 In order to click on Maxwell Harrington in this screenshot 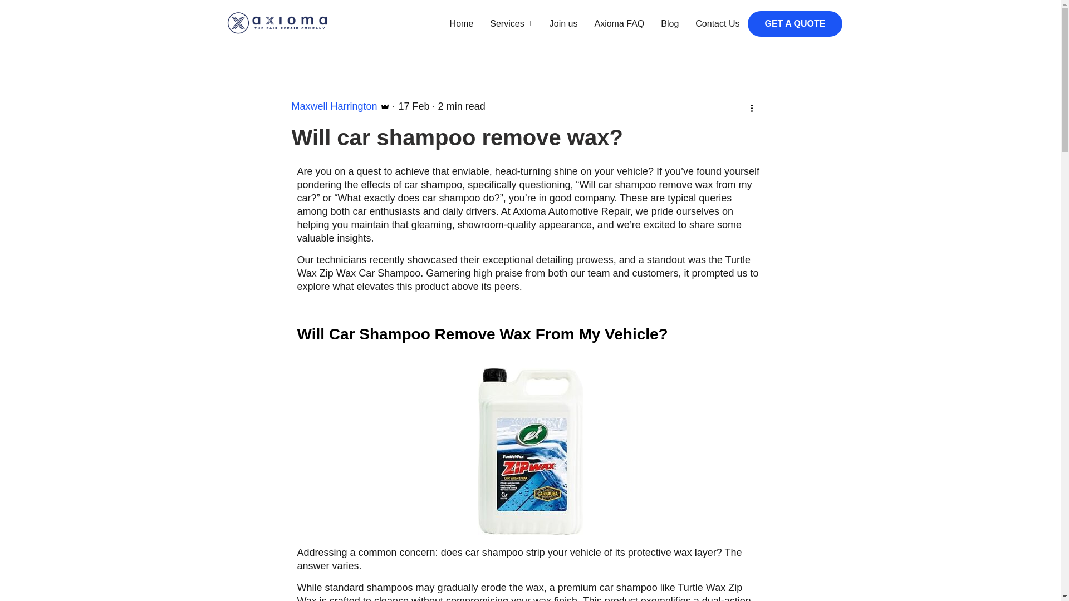, I will do `click(341, 106)`.